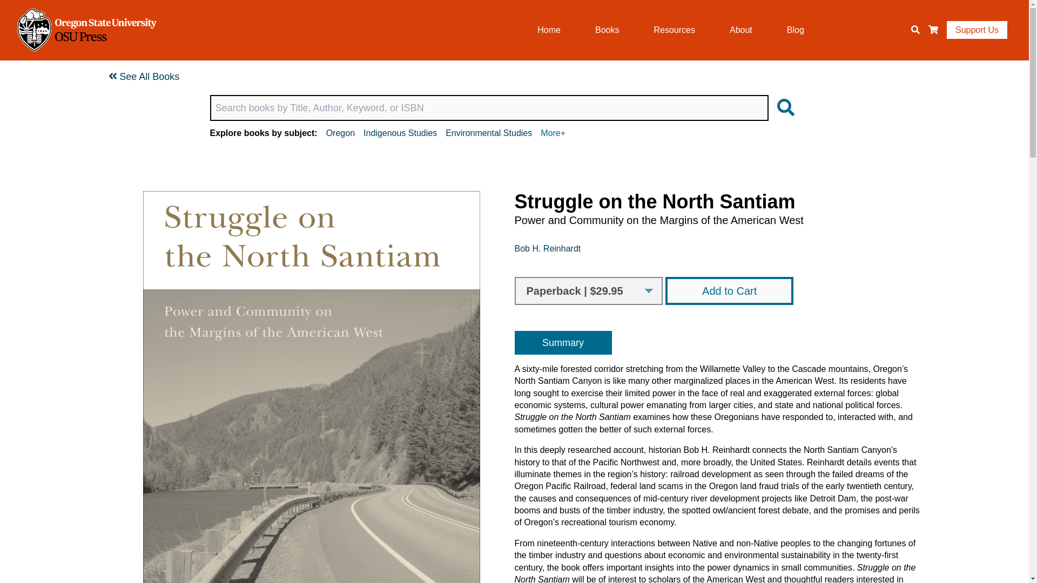  What do you see at coordinates (741, 30) in the screenshot?
I see `About` at bounding box center [741, 30].